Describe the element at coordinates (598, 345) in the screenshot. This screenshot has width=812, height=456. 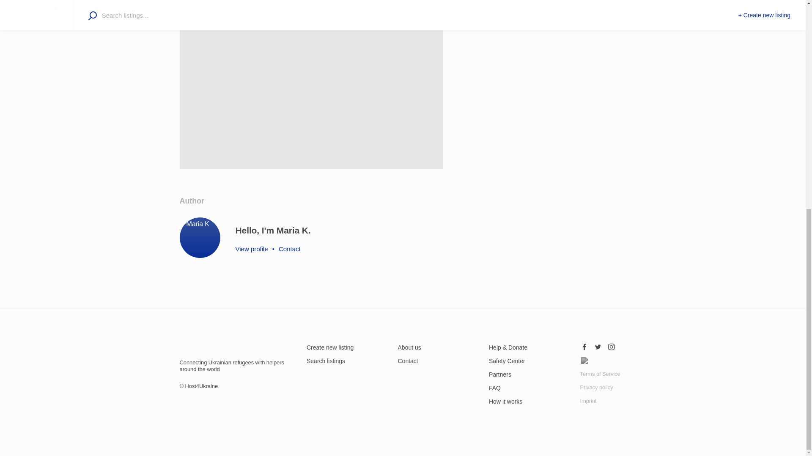
I see `Go to Twitter page` at that location.